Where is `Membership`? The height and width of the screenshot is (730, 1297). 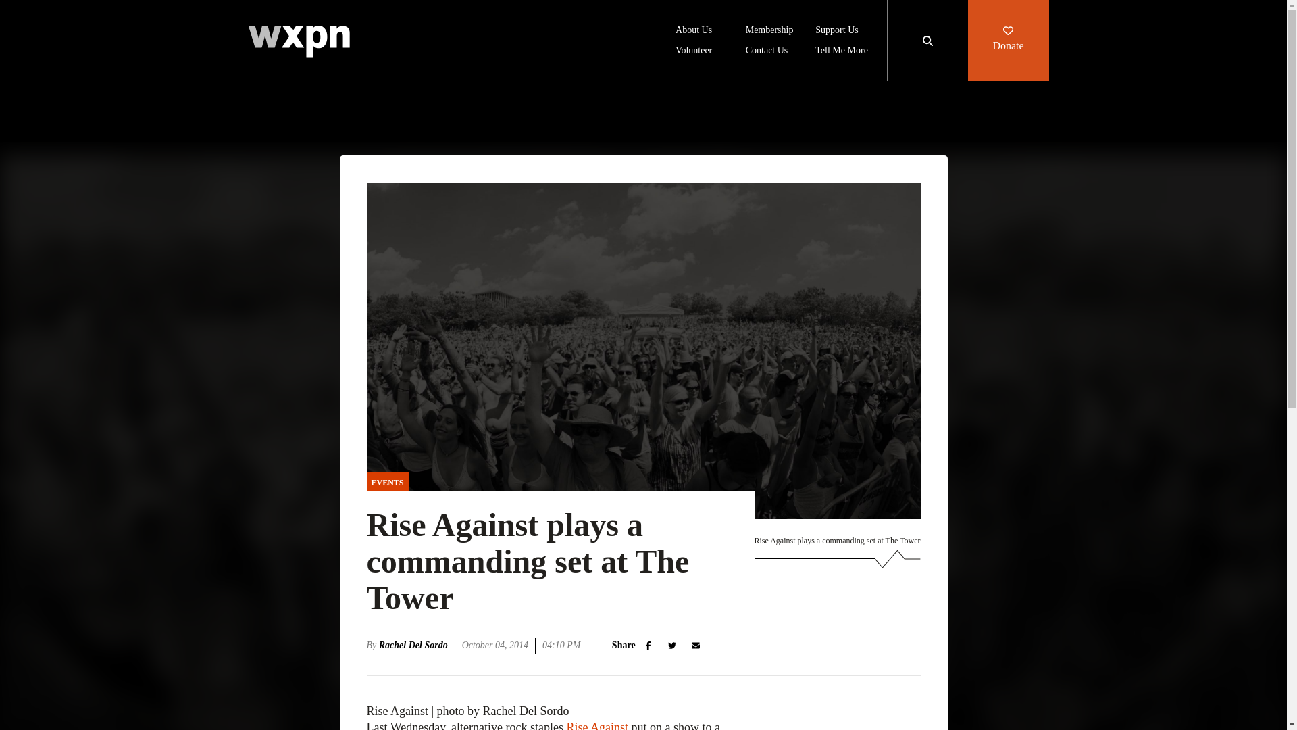 Membership is located at coordinates (770, 31).